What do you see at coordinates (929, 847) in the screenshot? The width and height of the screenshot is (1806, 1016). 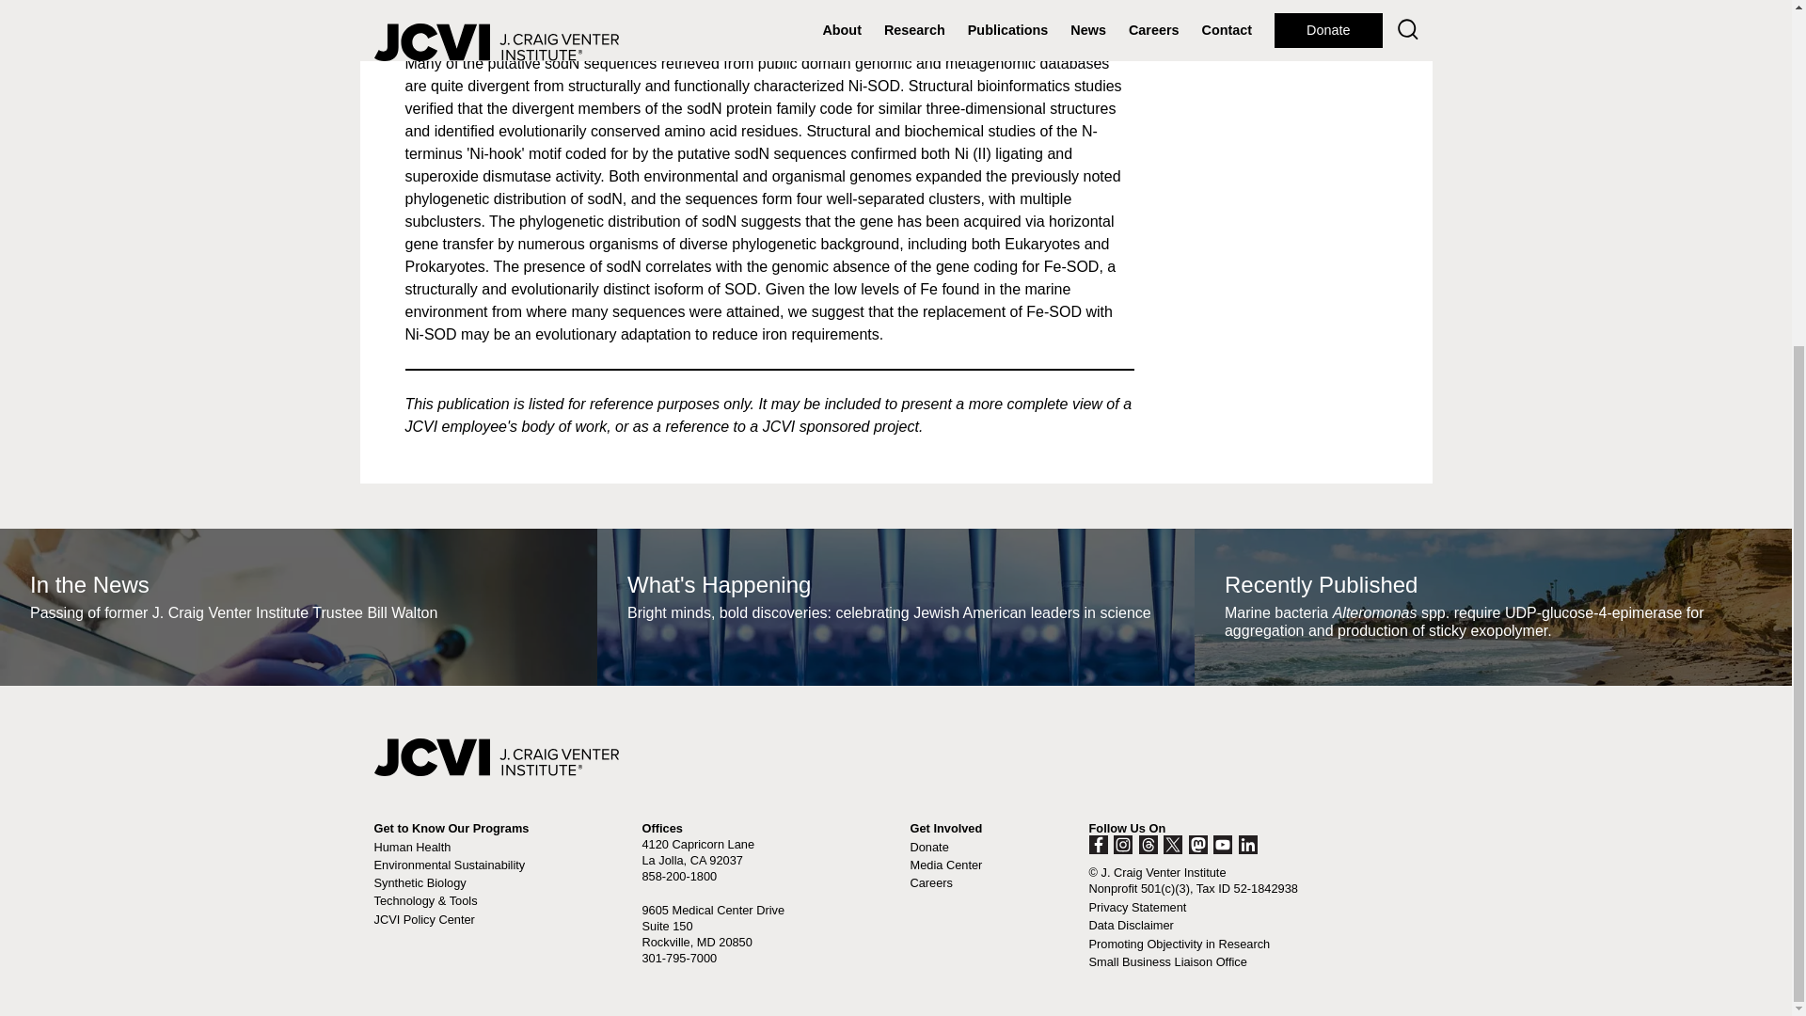 I see `Donate` at bounding box center [929, 847].